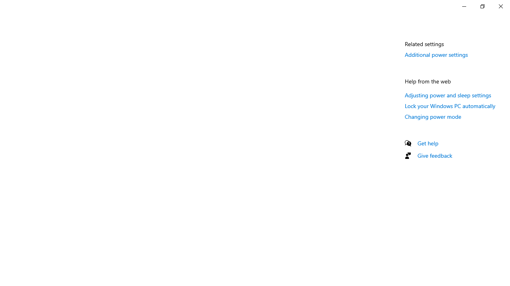 The height and width of the screenshot is (286, 510). What do you see at coordinates (448, 95) in the screenshot?
I see `Adjusting power and sleep settings` at bounding box center [448, 95].